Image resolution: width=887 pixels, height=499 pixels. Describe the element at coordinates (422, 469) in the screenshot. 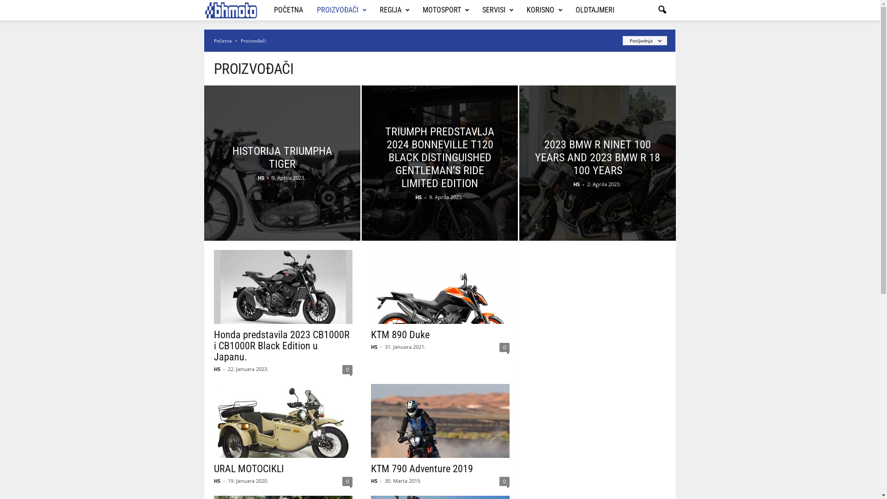

I see `KTM 790 Adventure 2019` at that location.